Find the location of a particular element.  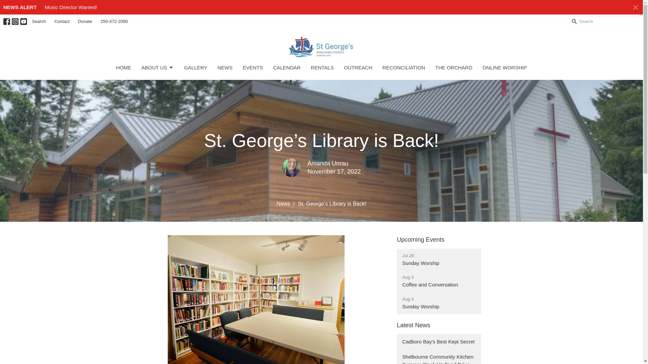

Shelbourne Community Kitchen Summer Stock Up Food Drive is located at coordinates (439, 357).